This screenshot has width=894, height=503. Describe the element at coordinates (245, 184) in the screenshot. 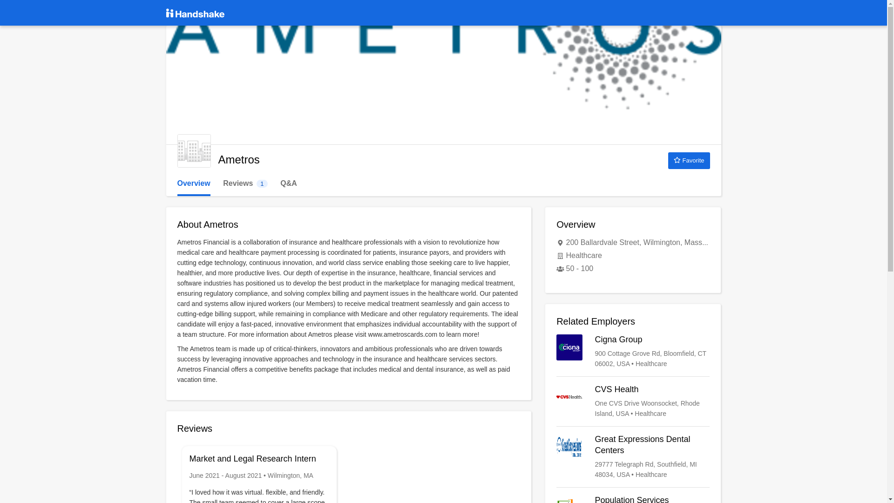

I see `Great Expressions Dental Centers` at that location.